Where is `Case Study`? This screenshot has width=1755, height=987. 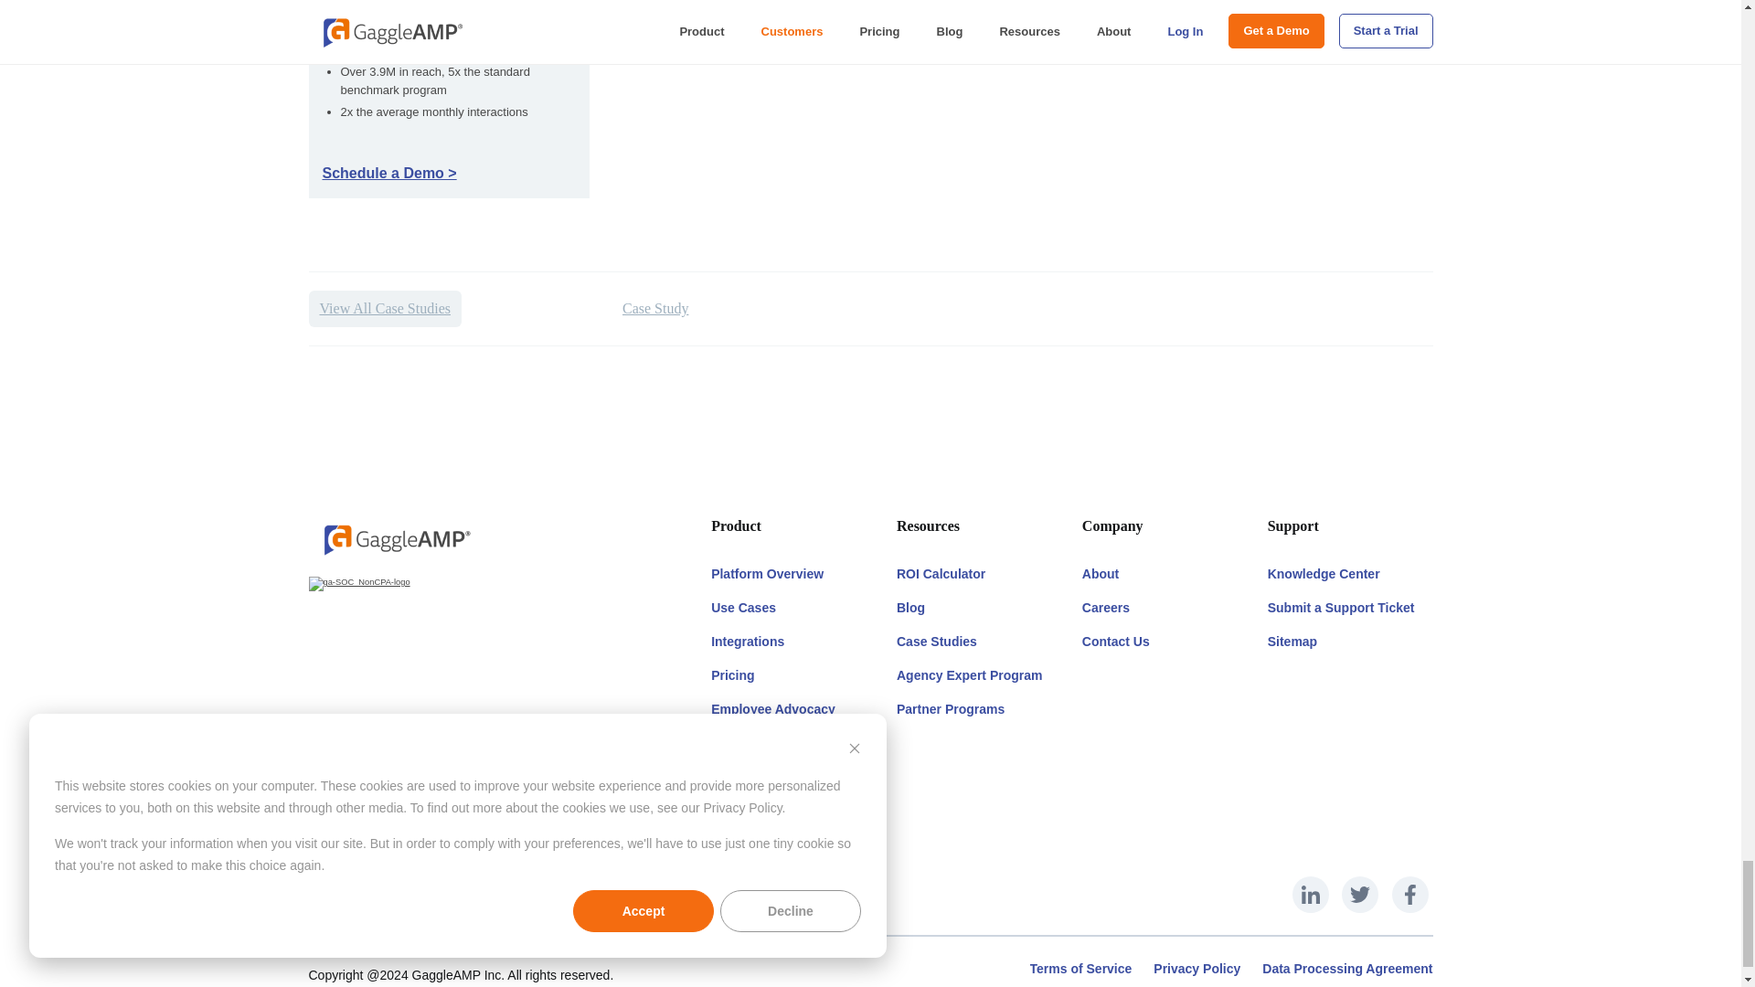
Case Study is located at coordinates (654, 309).